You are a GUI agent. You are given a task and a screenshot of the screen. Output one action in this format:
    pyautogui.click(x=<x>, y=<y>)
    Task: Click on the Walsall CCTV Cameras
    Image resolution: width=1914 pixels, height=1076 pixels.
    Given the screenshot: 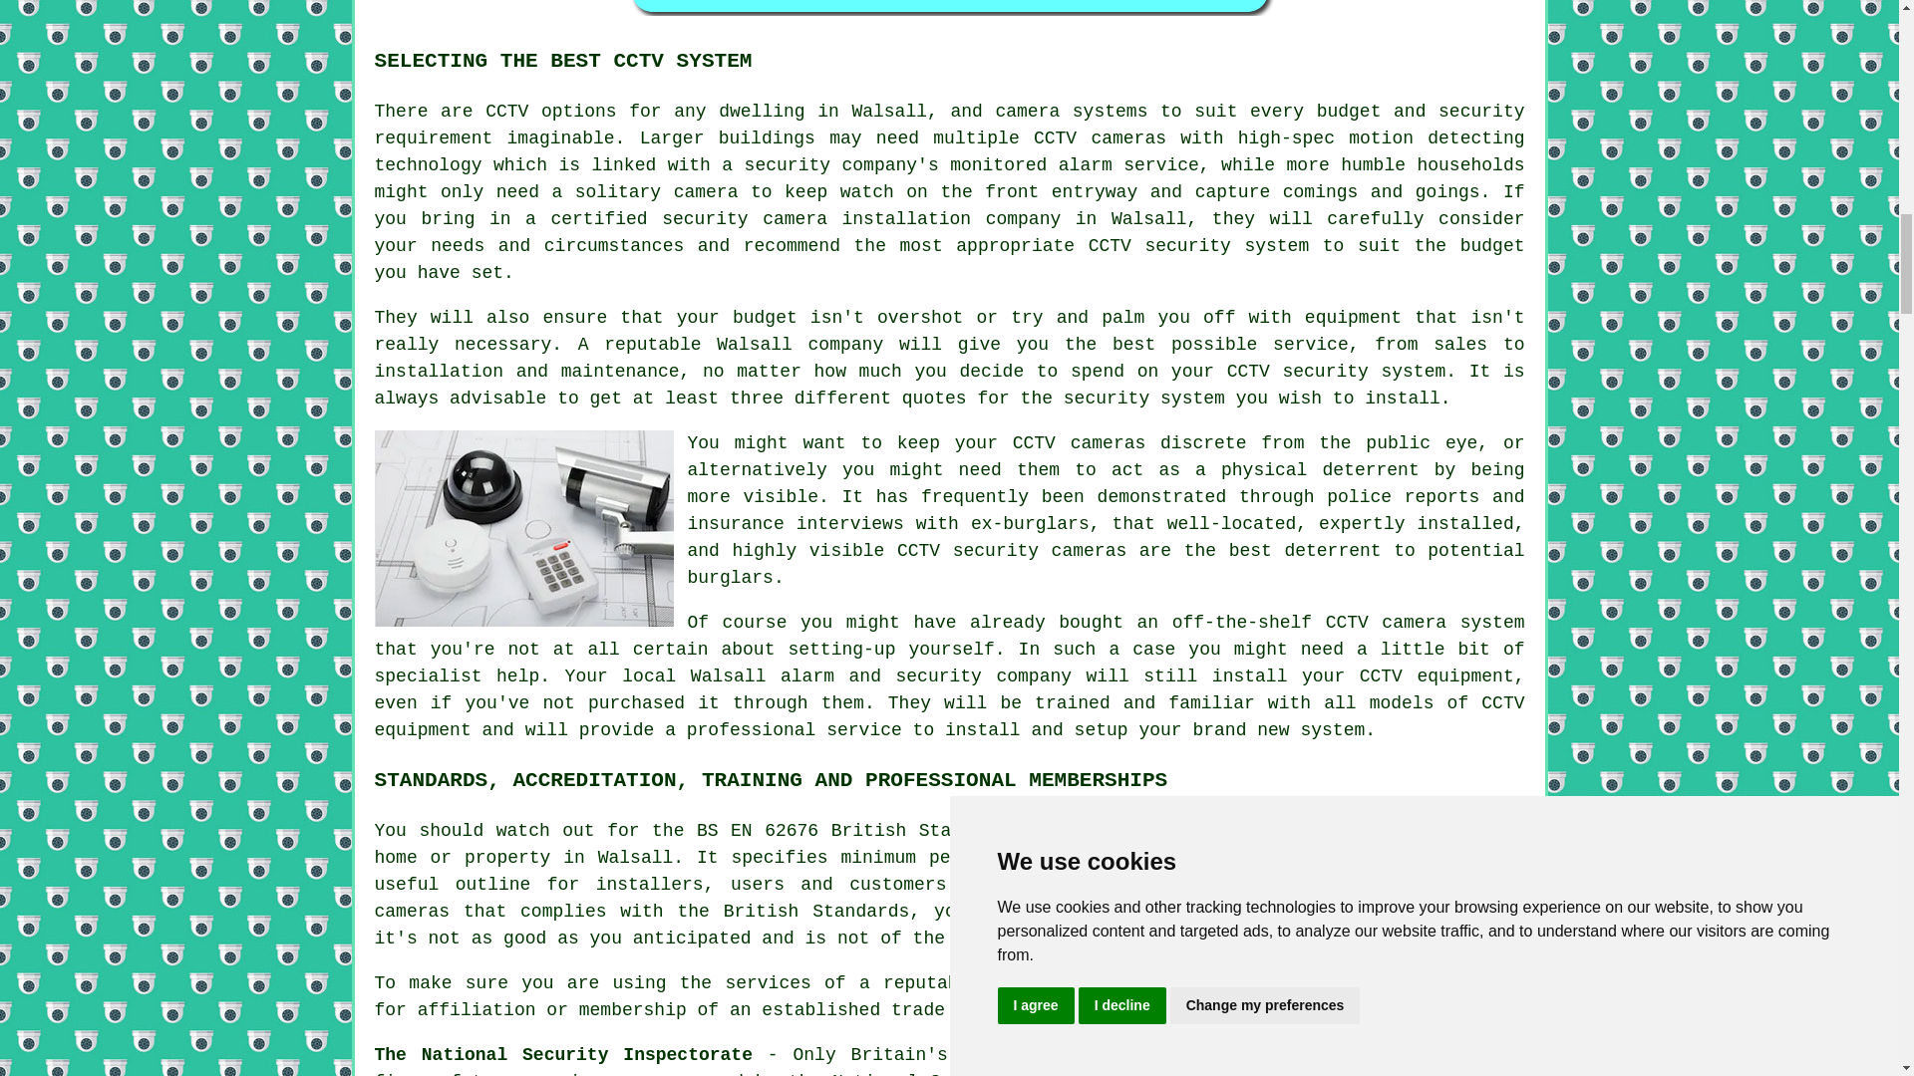 What is the action you would take?
    pyautogui.click(x=1376, y=1059)
    